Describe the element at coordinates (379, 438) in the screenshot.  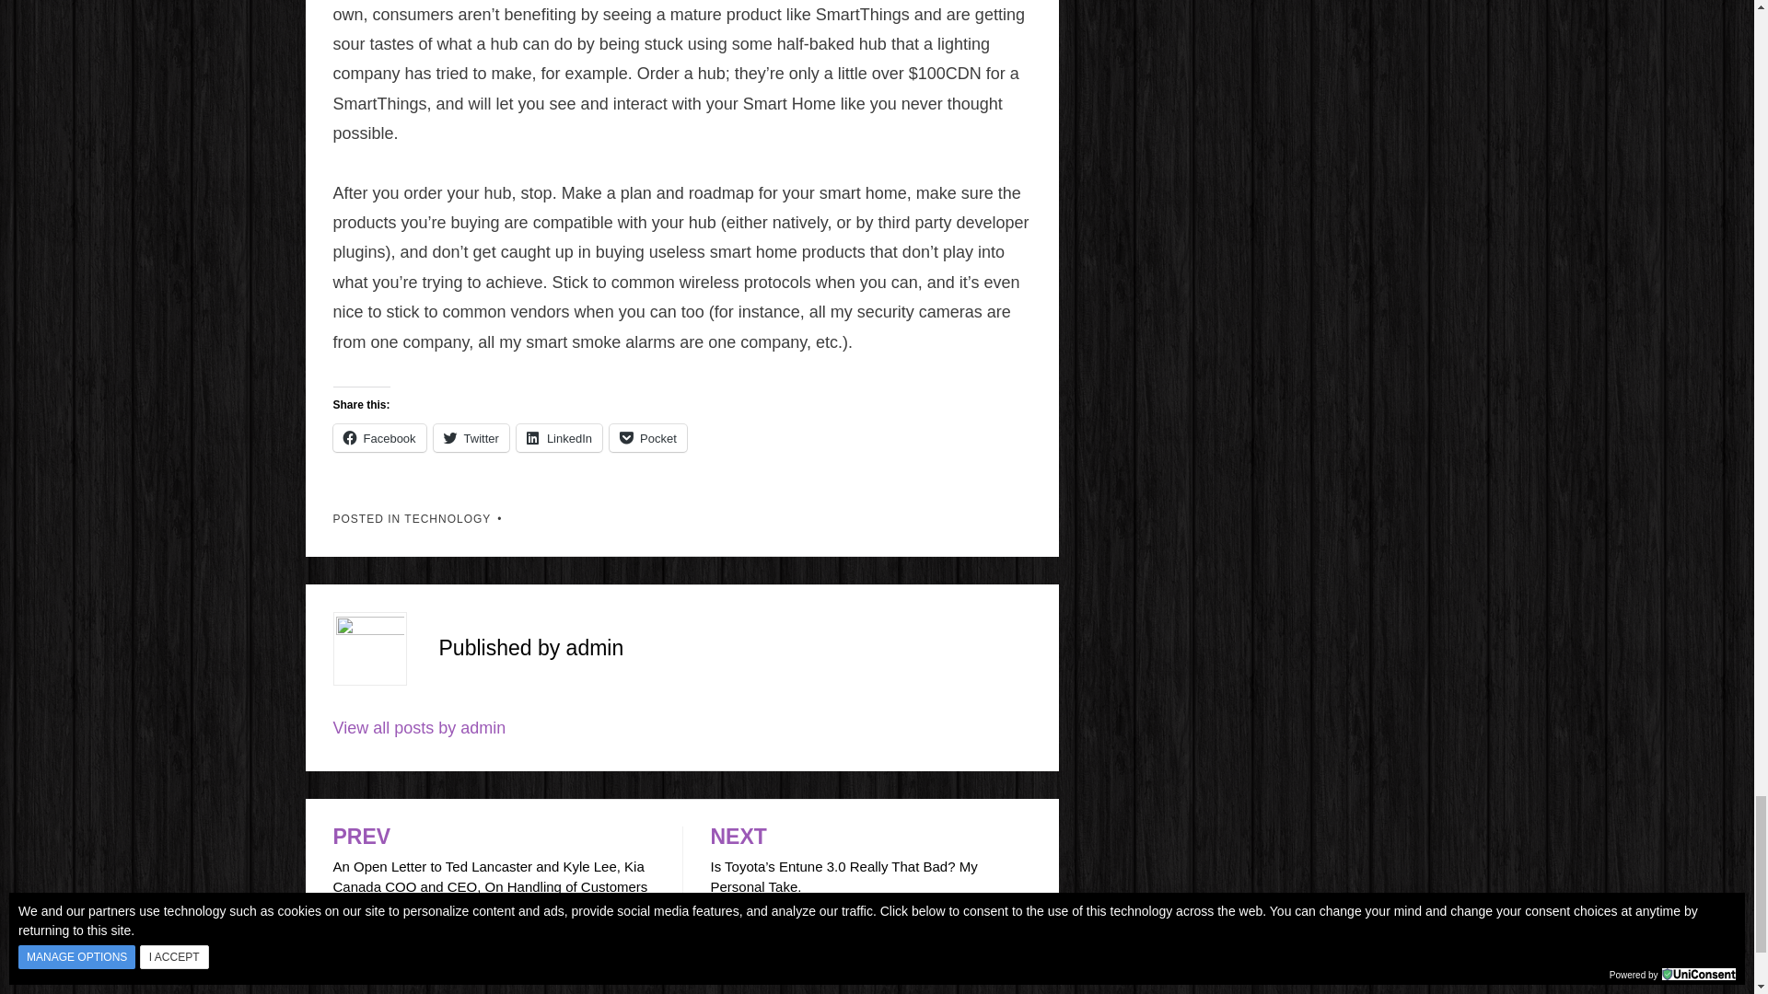
I see `Facebook` at that location.